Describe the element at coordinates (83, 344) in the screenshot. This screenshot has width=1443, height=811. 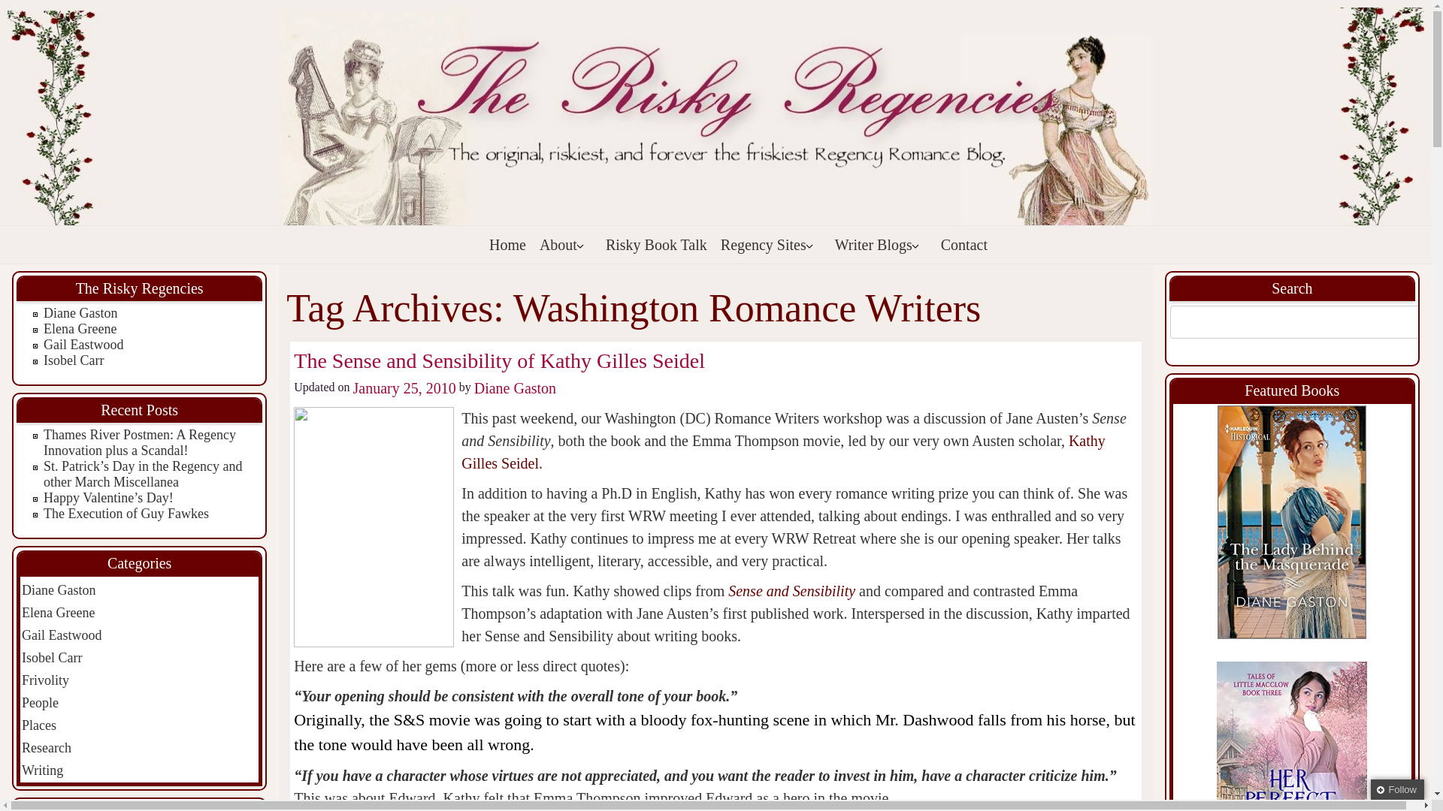
I see `Gail Eastwood` at that location.